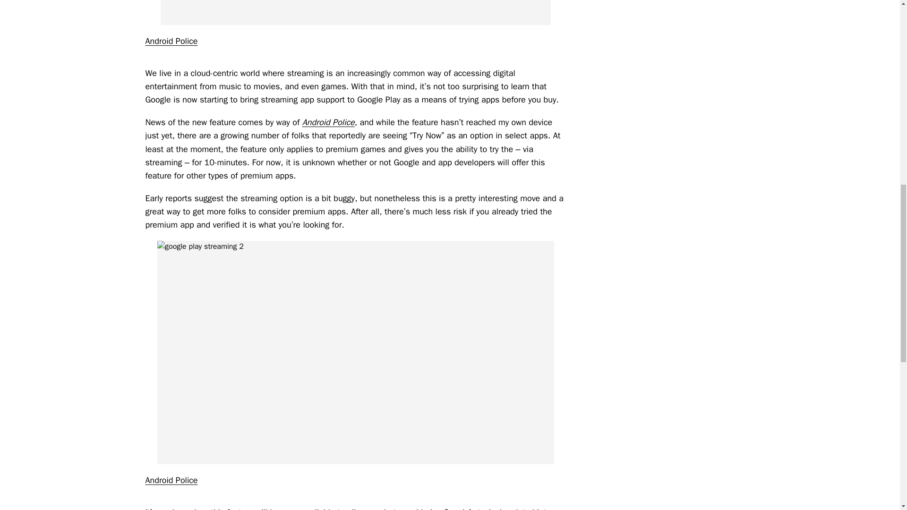 The height and width of the screenshot is (510, 907). What do you see at coordinates (171, 480) in the screenshot?
I see `Android Police` at bounding box center [171, 480].